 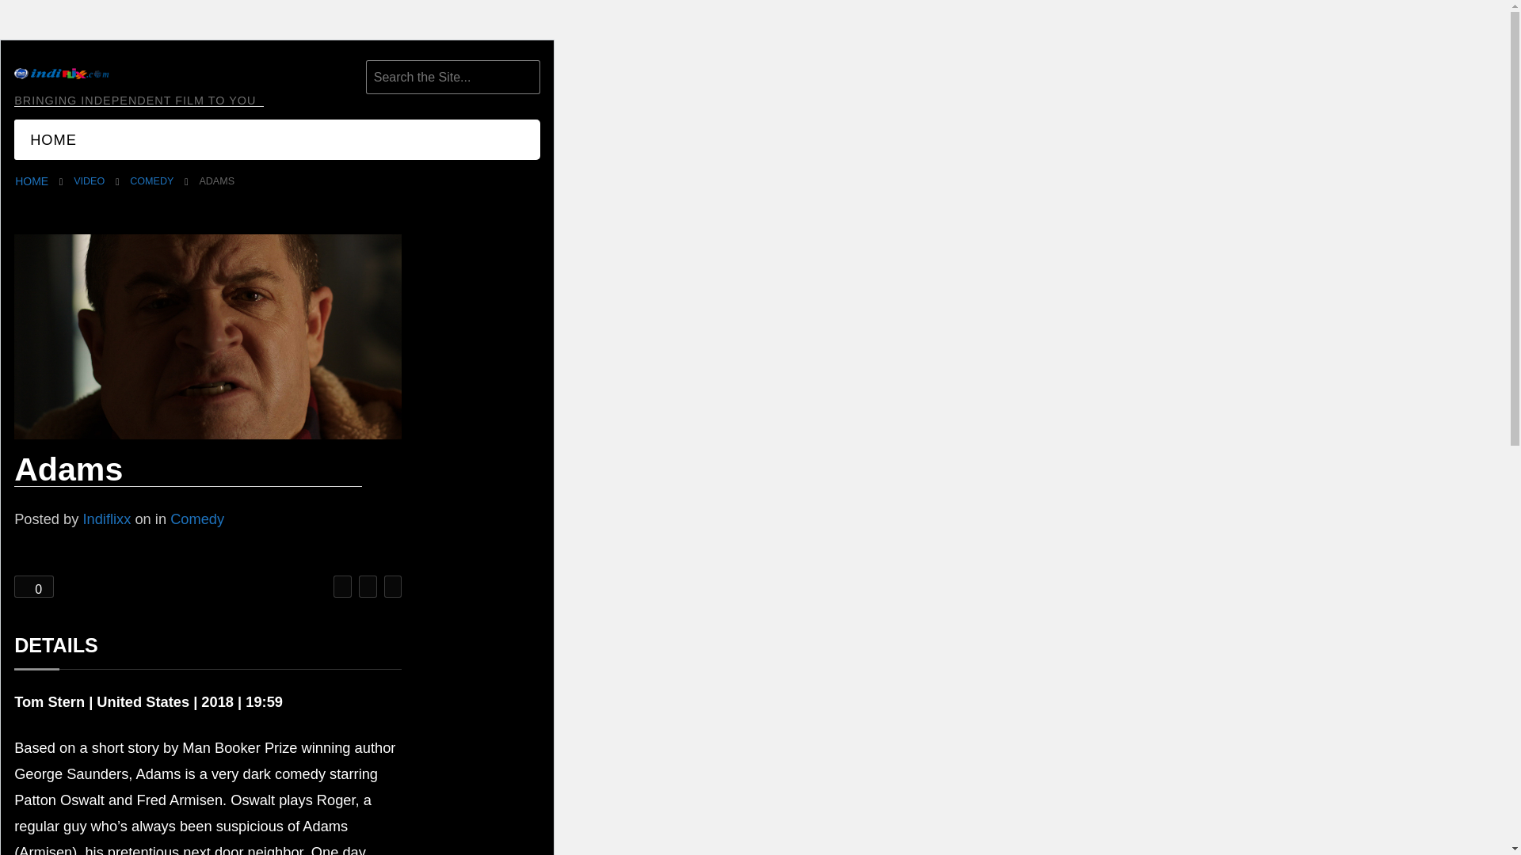 I want to click on HOME, so click(x=32, y=180).